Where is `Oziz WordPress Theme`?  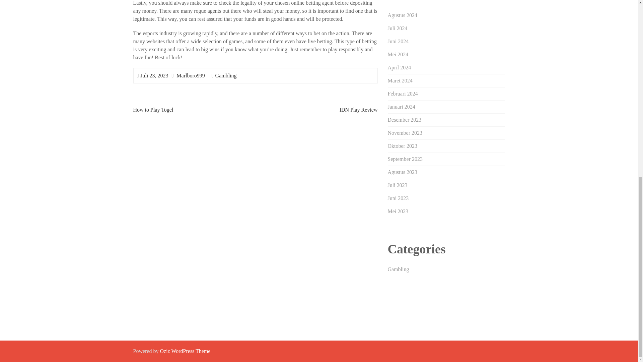
Oziz WordPress Theme is located at coordinates (185, 351).